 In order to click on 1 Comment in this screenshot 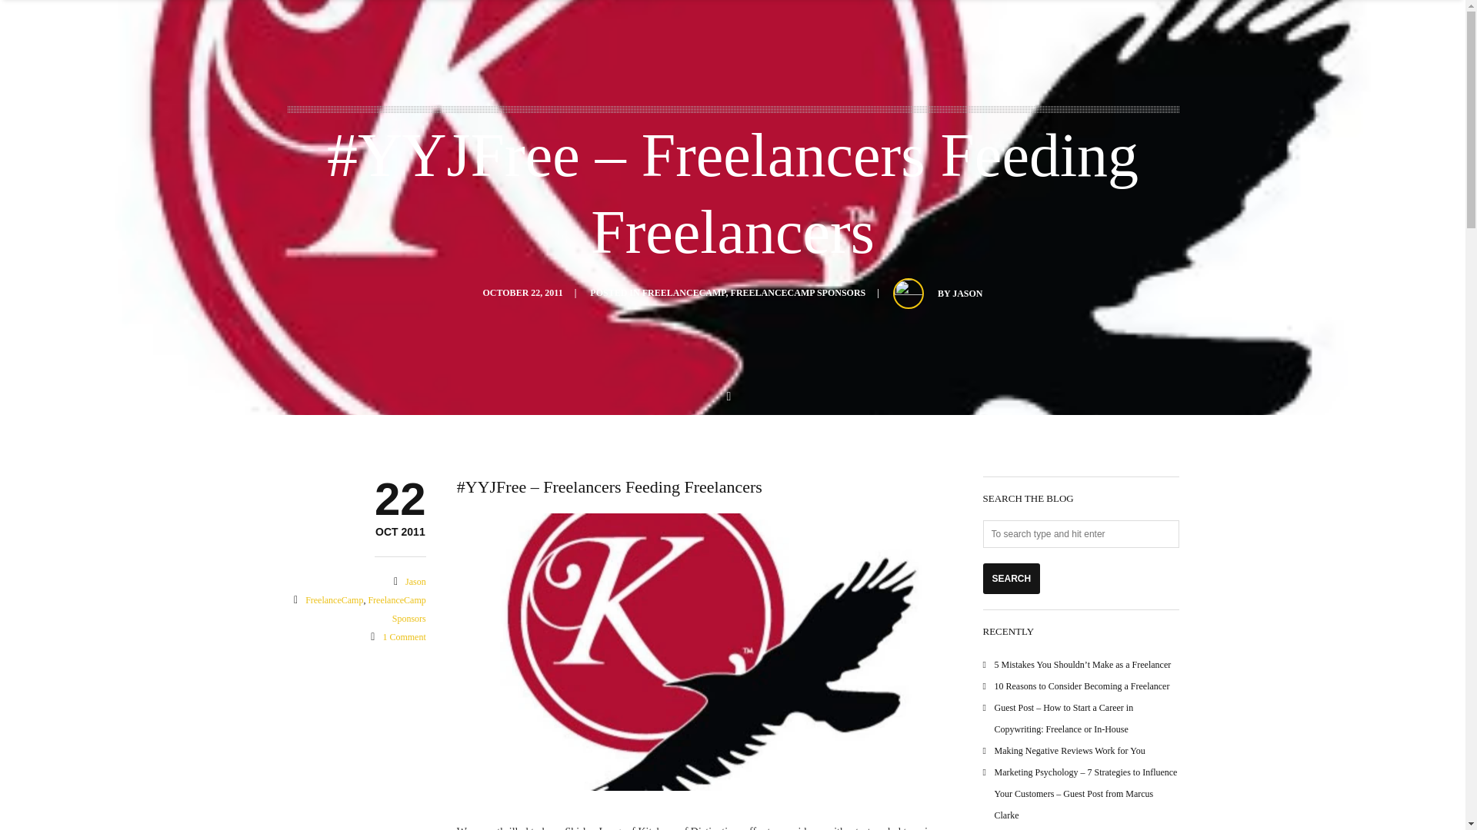, I will do `click(967, 293)`.